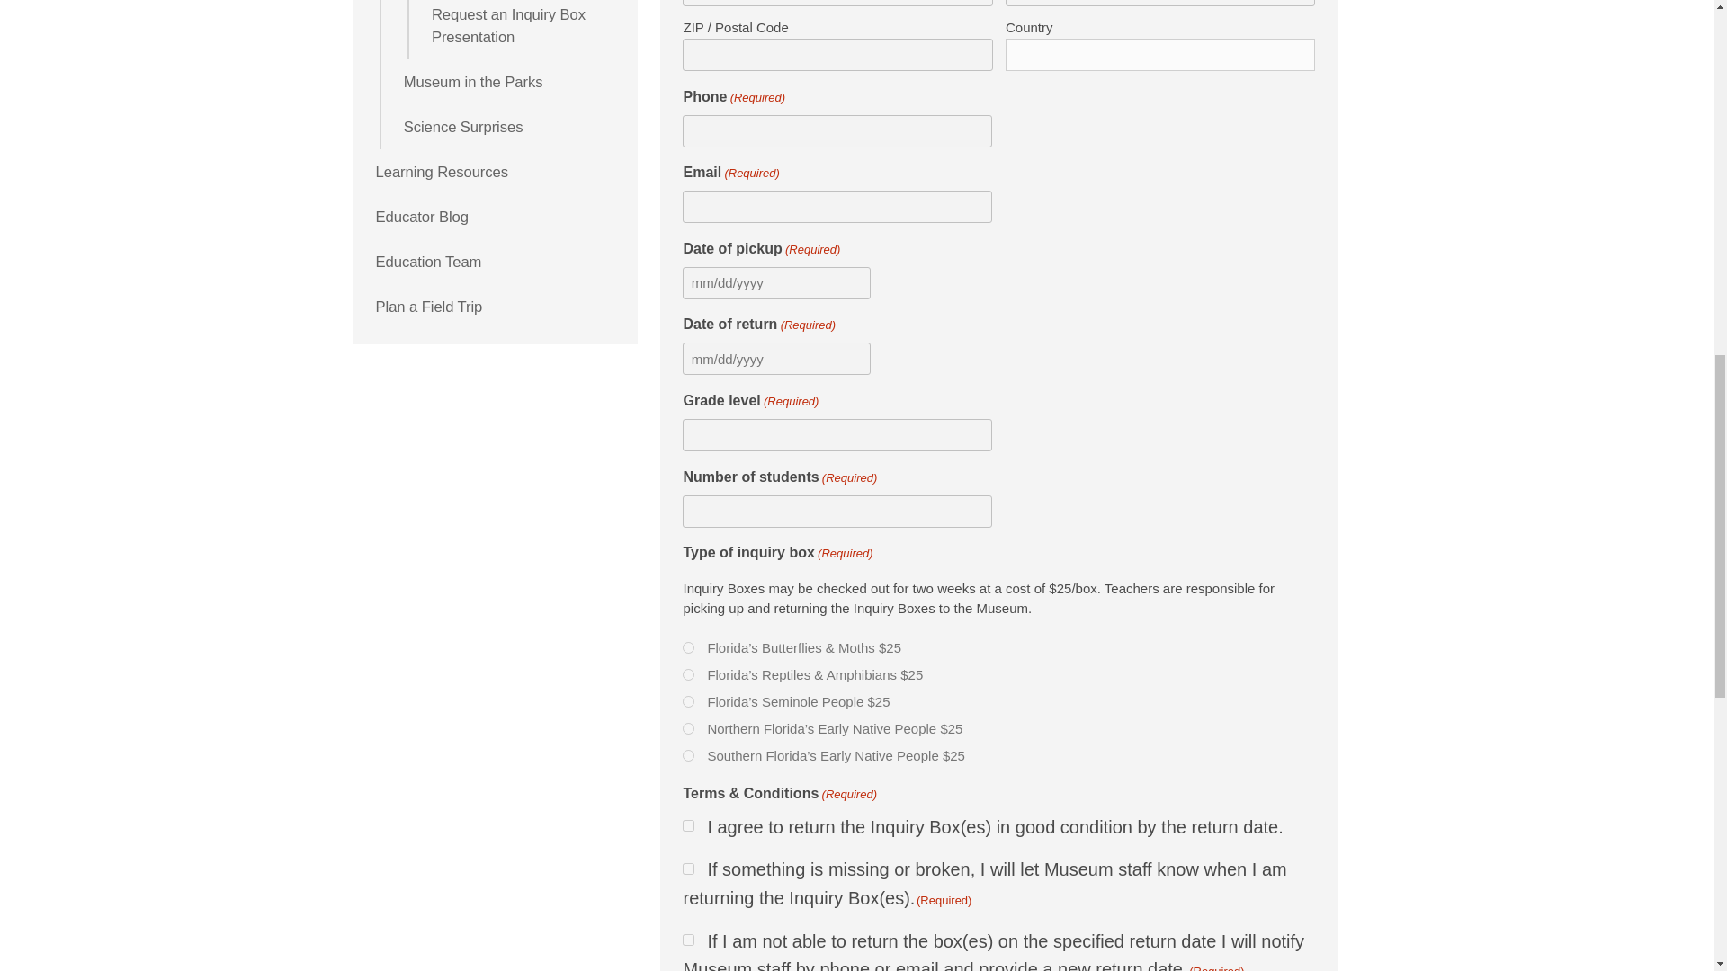 The image size is (1727, 971). I want to click on Request an Inquiry Box Presentation, so click(523, 29).